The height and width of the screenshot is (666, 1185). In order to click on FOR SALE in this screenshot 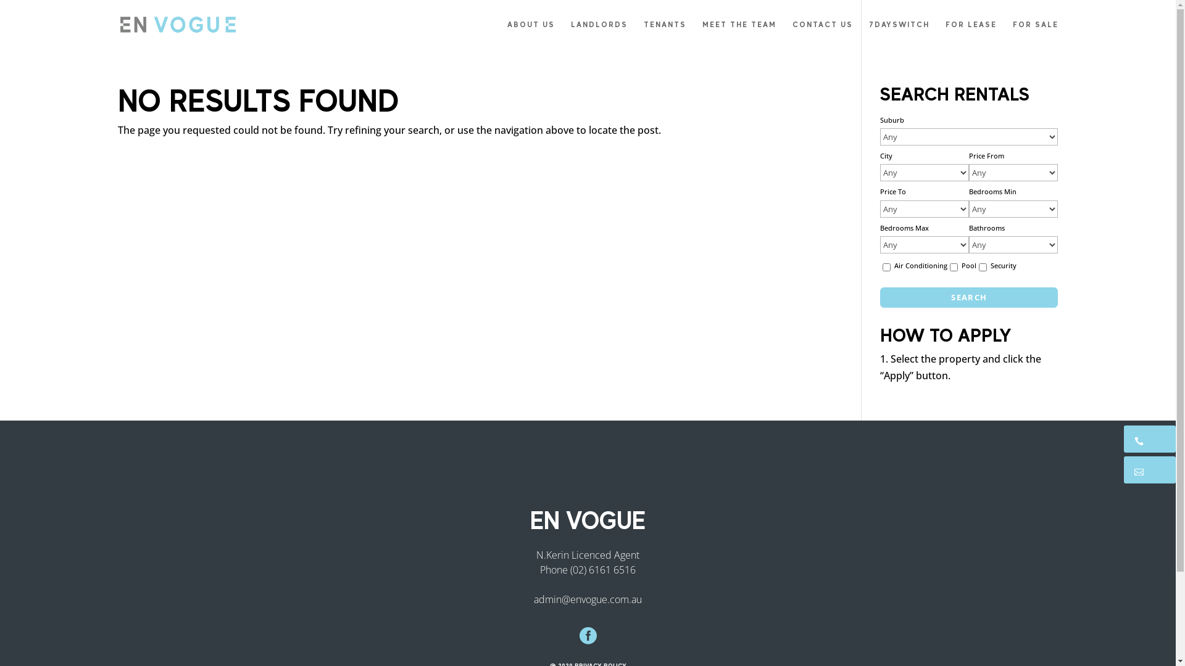, I will do `click(1035, 35)`.